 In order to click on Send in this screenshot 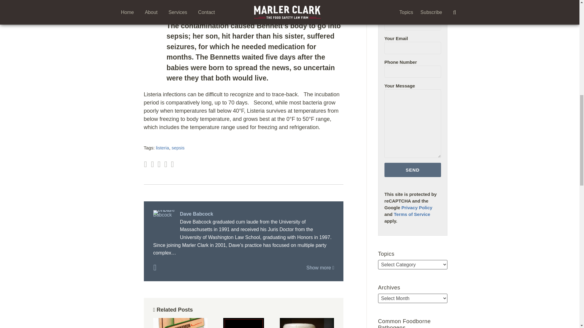, I will do `click(412, 170)`.